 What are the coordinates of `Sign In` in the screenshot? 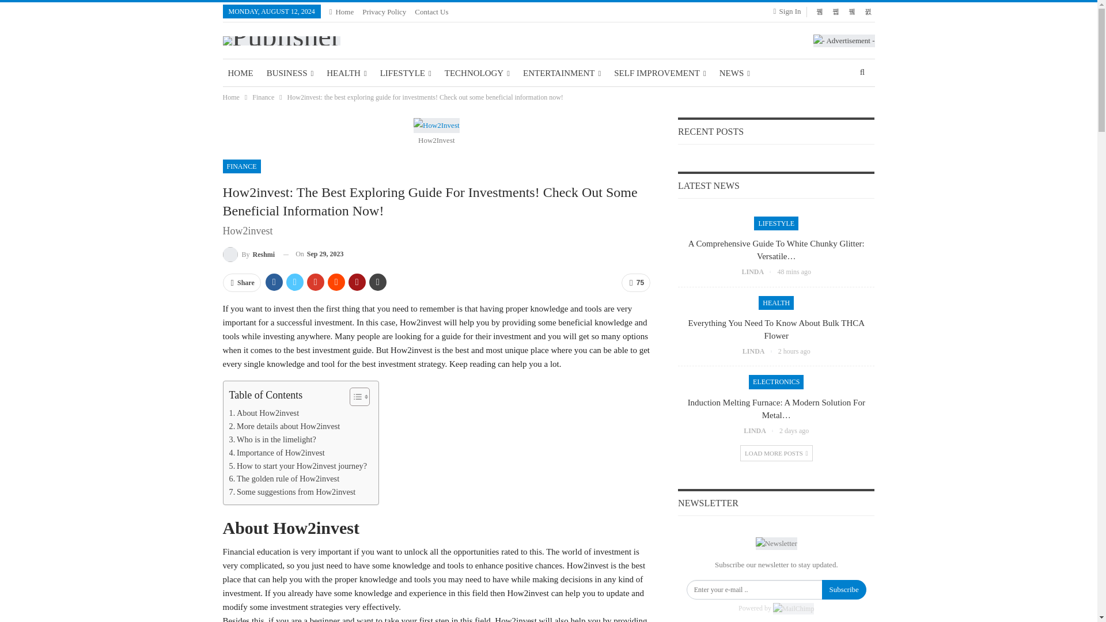 It's located at (789, 12).